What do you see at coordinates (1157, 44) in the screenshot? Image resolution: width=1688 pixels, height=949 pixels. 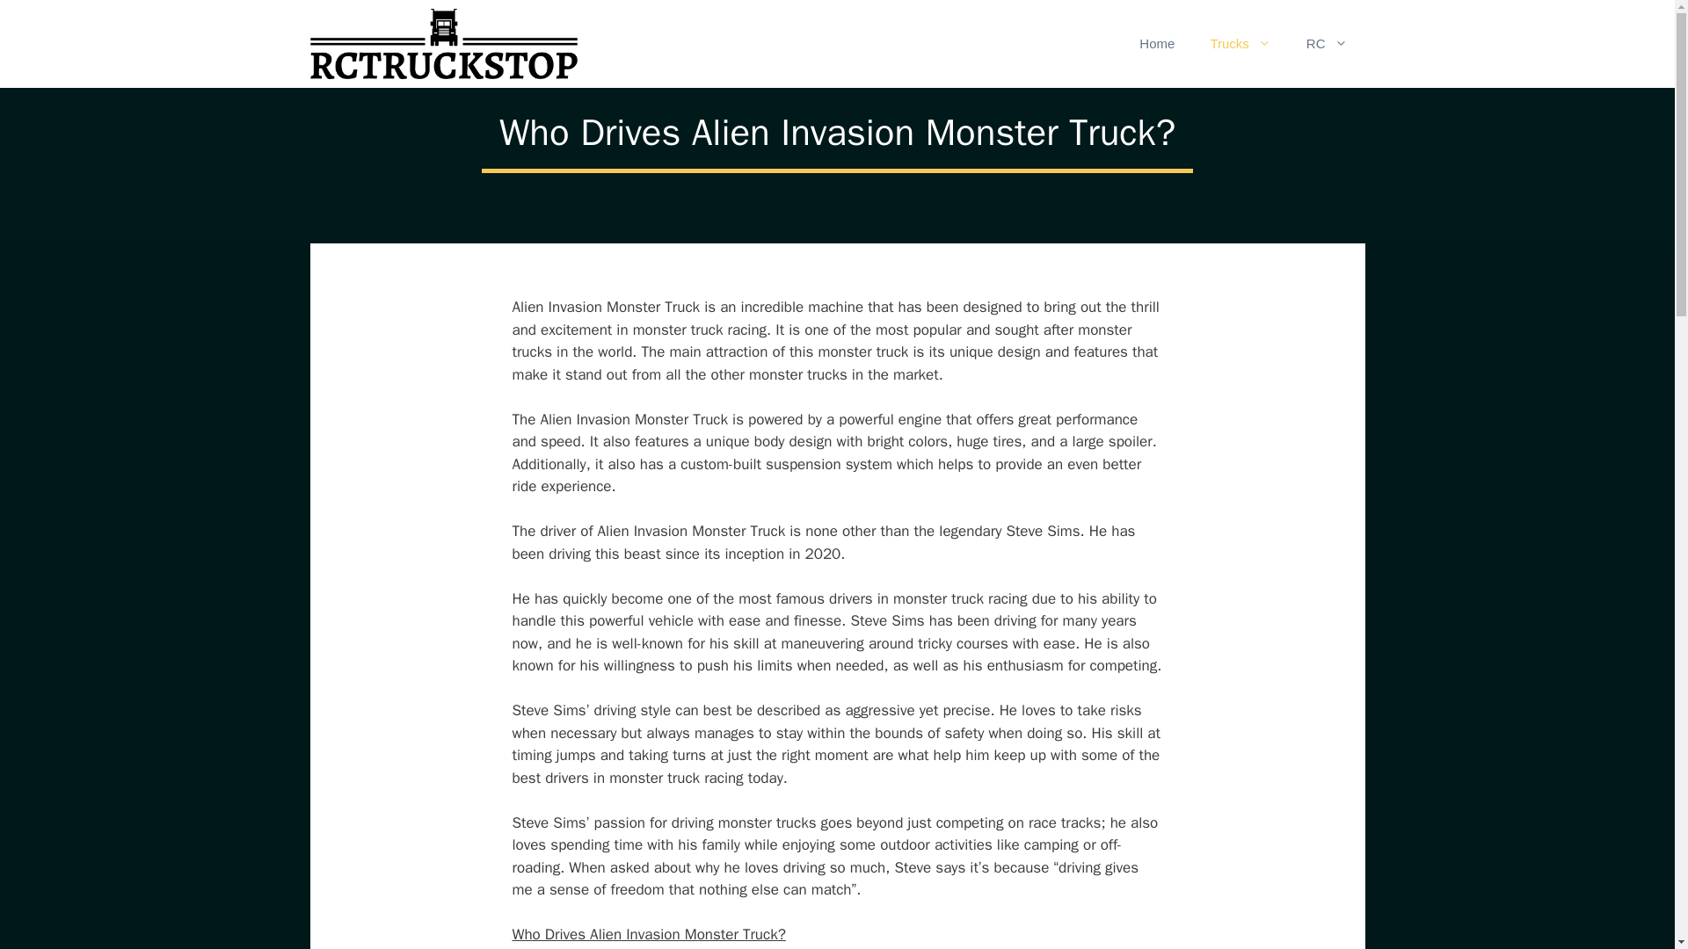 I see `Home` at bounding box center [1157, 44].